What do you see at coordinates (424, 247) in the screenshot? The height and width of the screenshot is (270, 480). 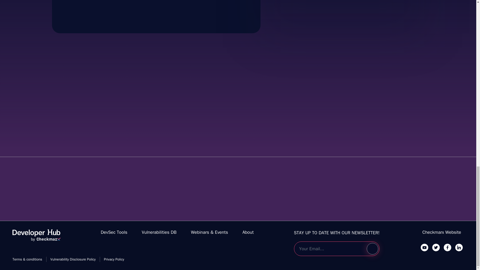 I see `Follow us on Youtube` at bounding box center [424, 247].